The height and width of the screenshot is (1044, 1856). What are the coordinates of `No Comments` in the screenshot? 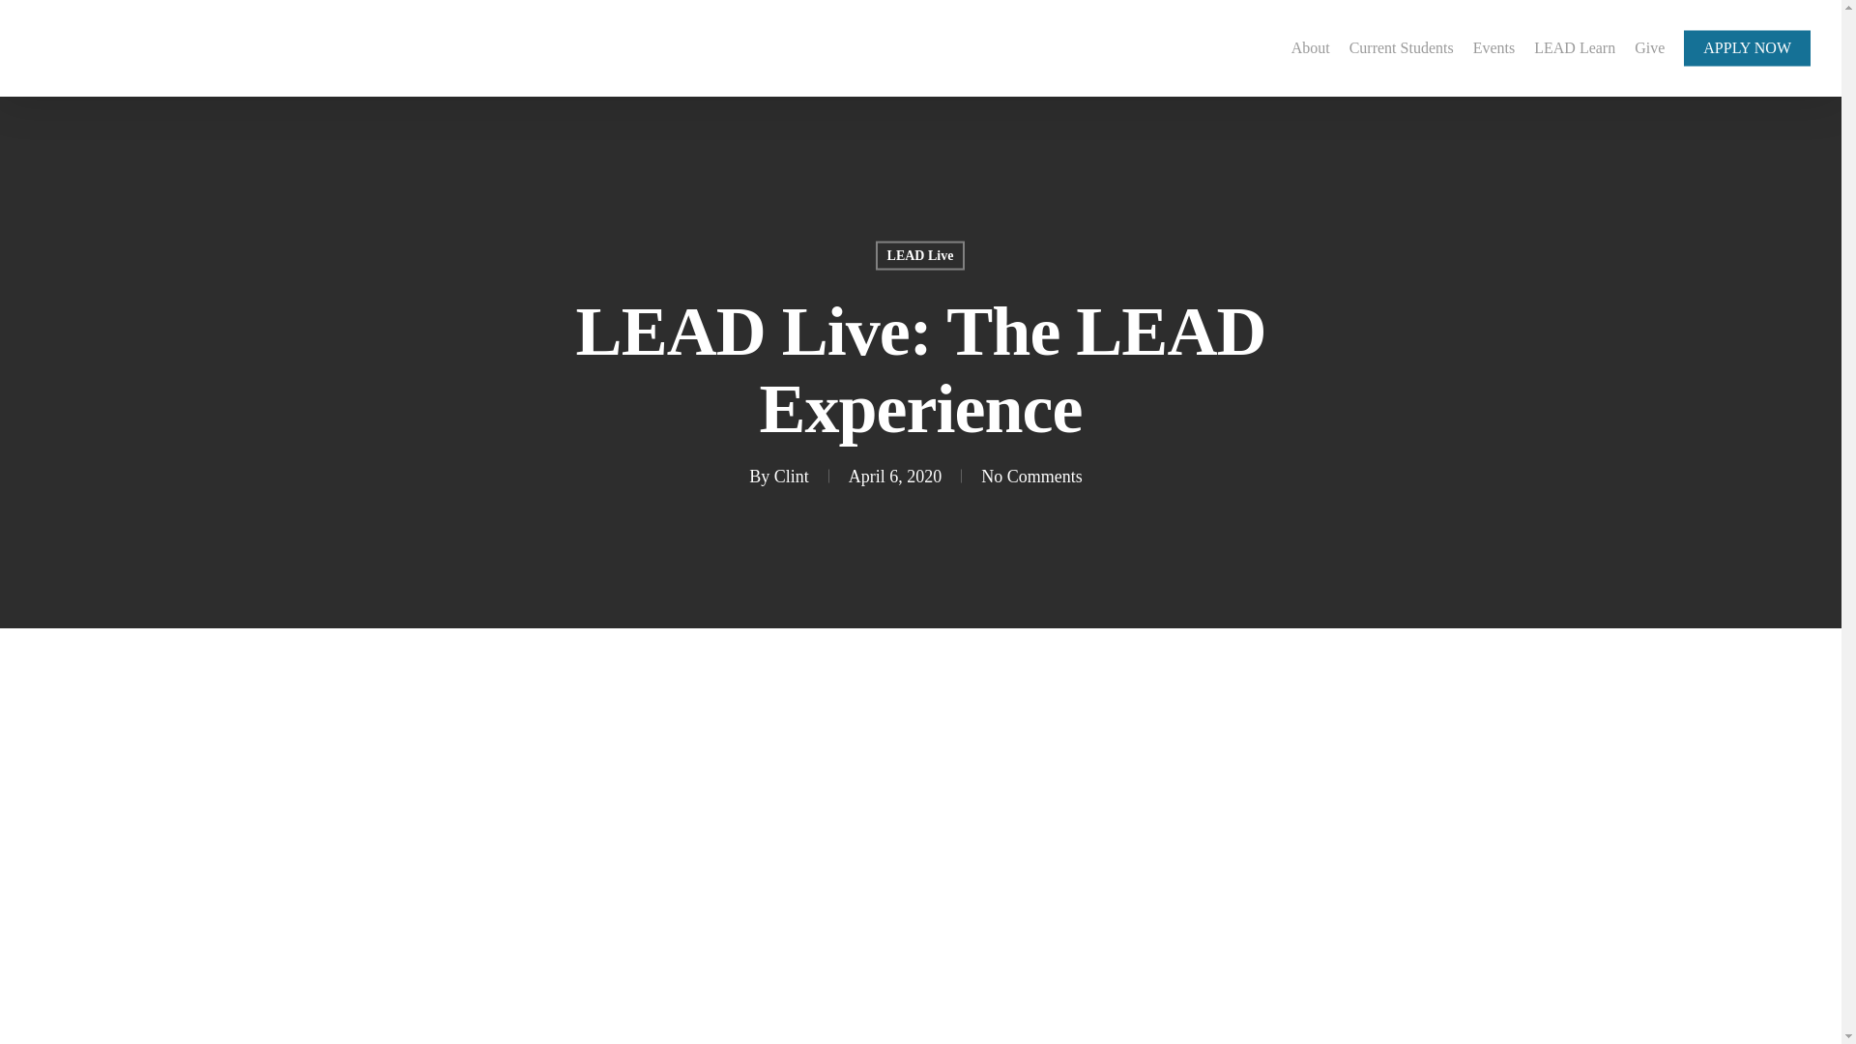 It's located at (1031, 476).